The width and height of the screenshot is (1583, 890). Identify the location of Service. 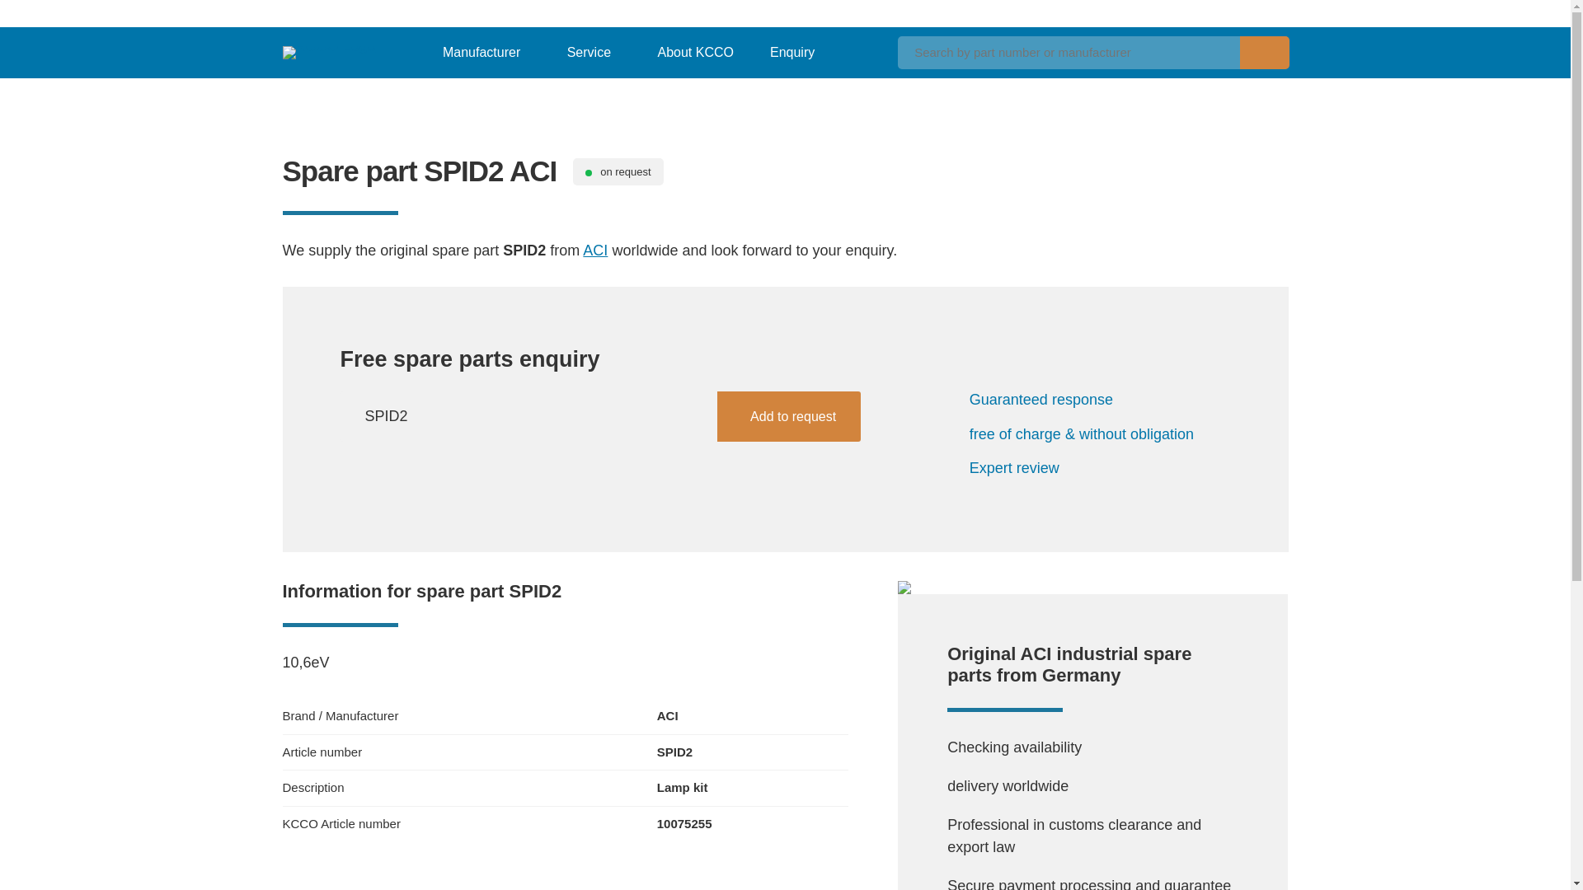
(584, 52).